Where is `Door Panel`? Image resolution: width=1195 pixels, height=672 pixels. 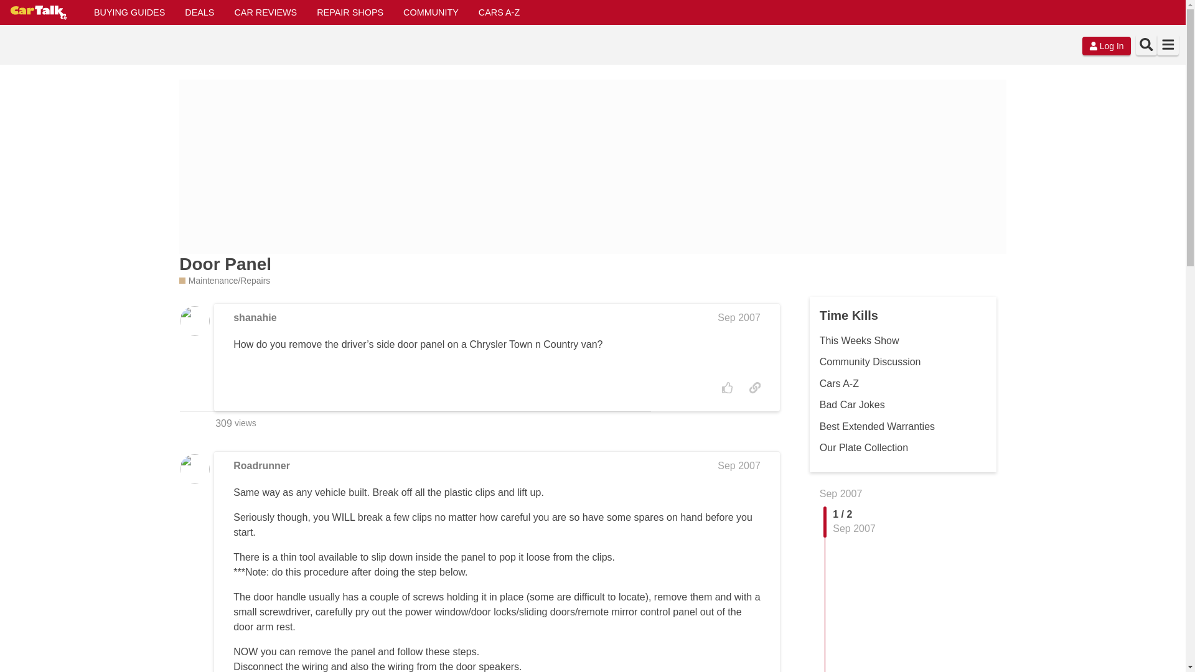 Door Panel is located at coordinates (225, 264).